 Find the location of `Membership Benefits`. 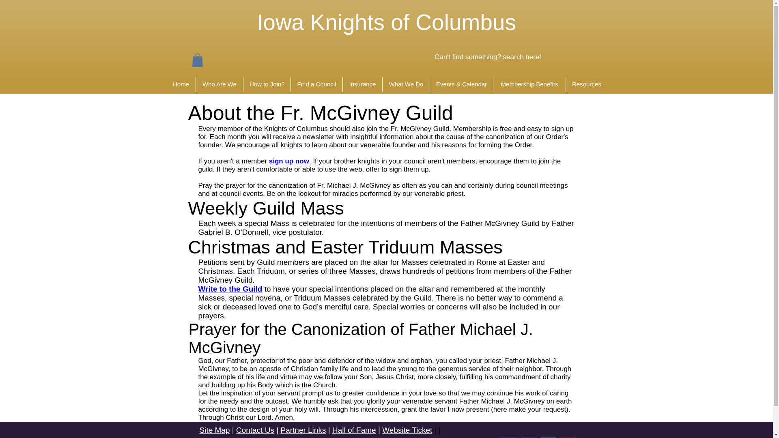

Membership Benefits is located at coordinates (529, 84).